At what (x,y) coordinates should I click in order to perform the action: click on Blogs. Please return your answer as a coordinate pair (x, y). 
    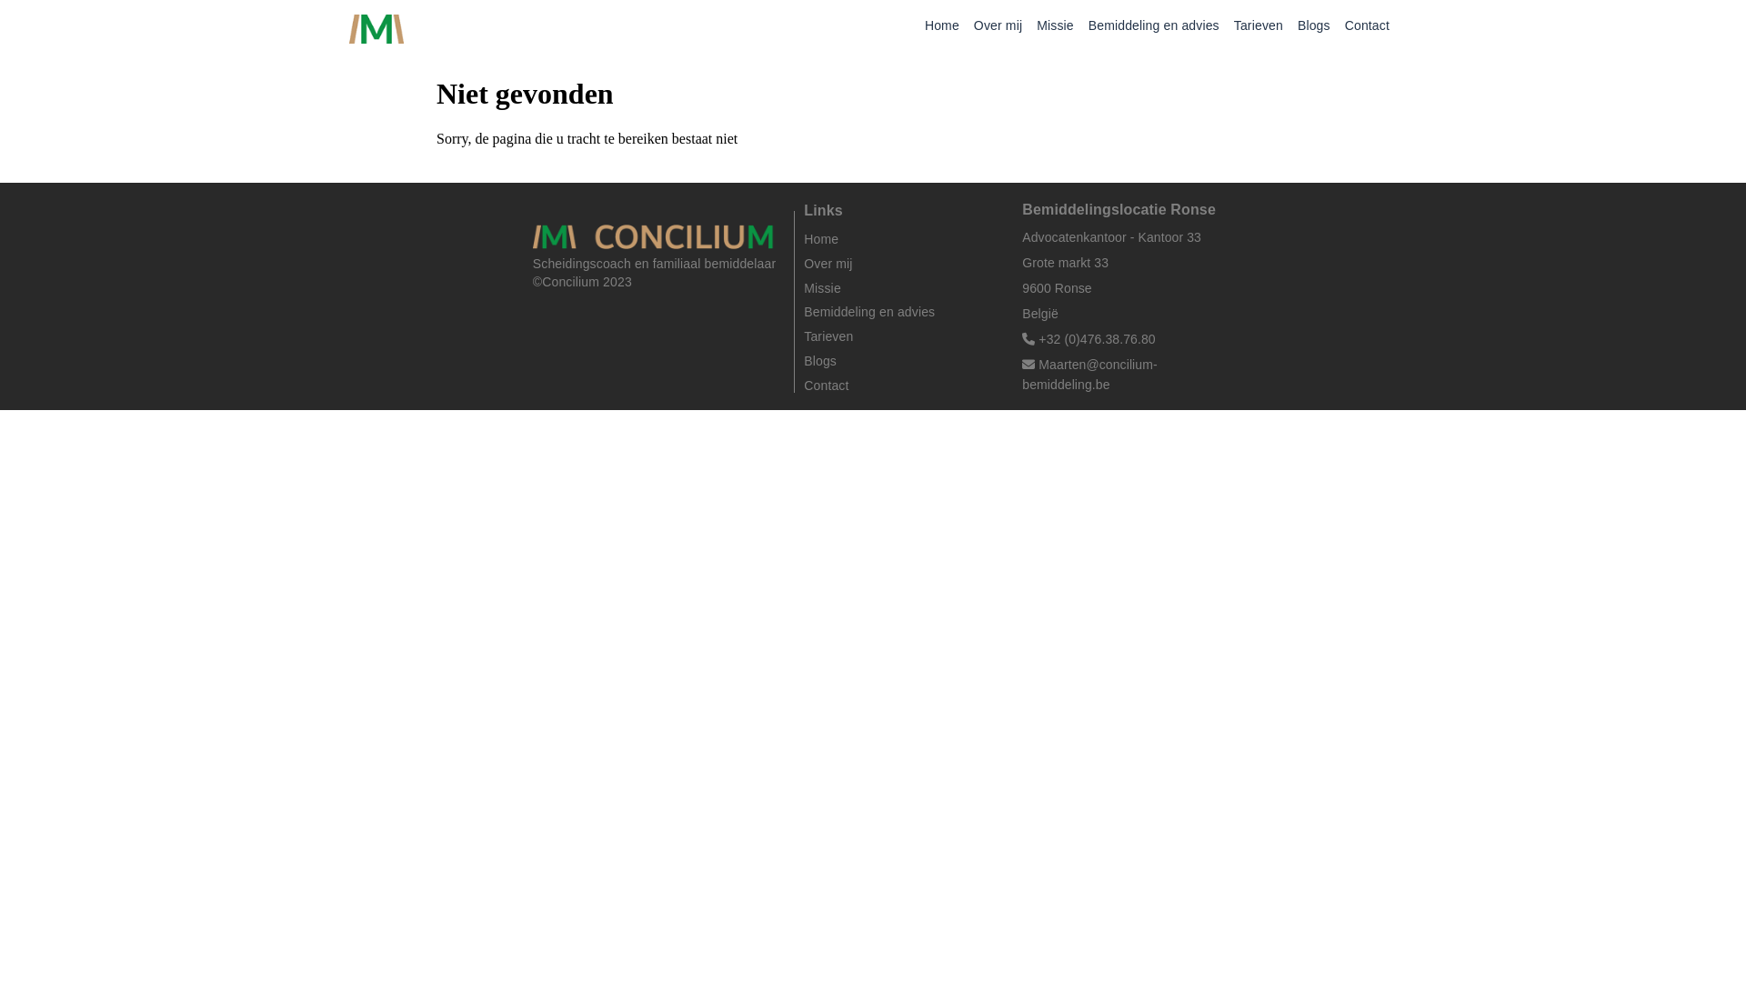
    Looking at the image, I should click on (1314, 29).